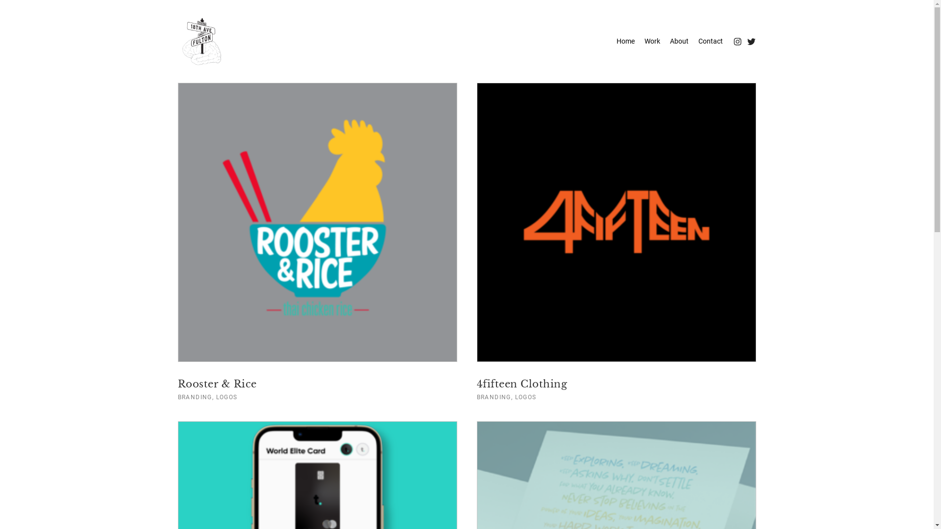 This screenshot has height=529, width=941. Describe the element at coordinates (652, 42) in the screenshot. I see `Work` at that location.